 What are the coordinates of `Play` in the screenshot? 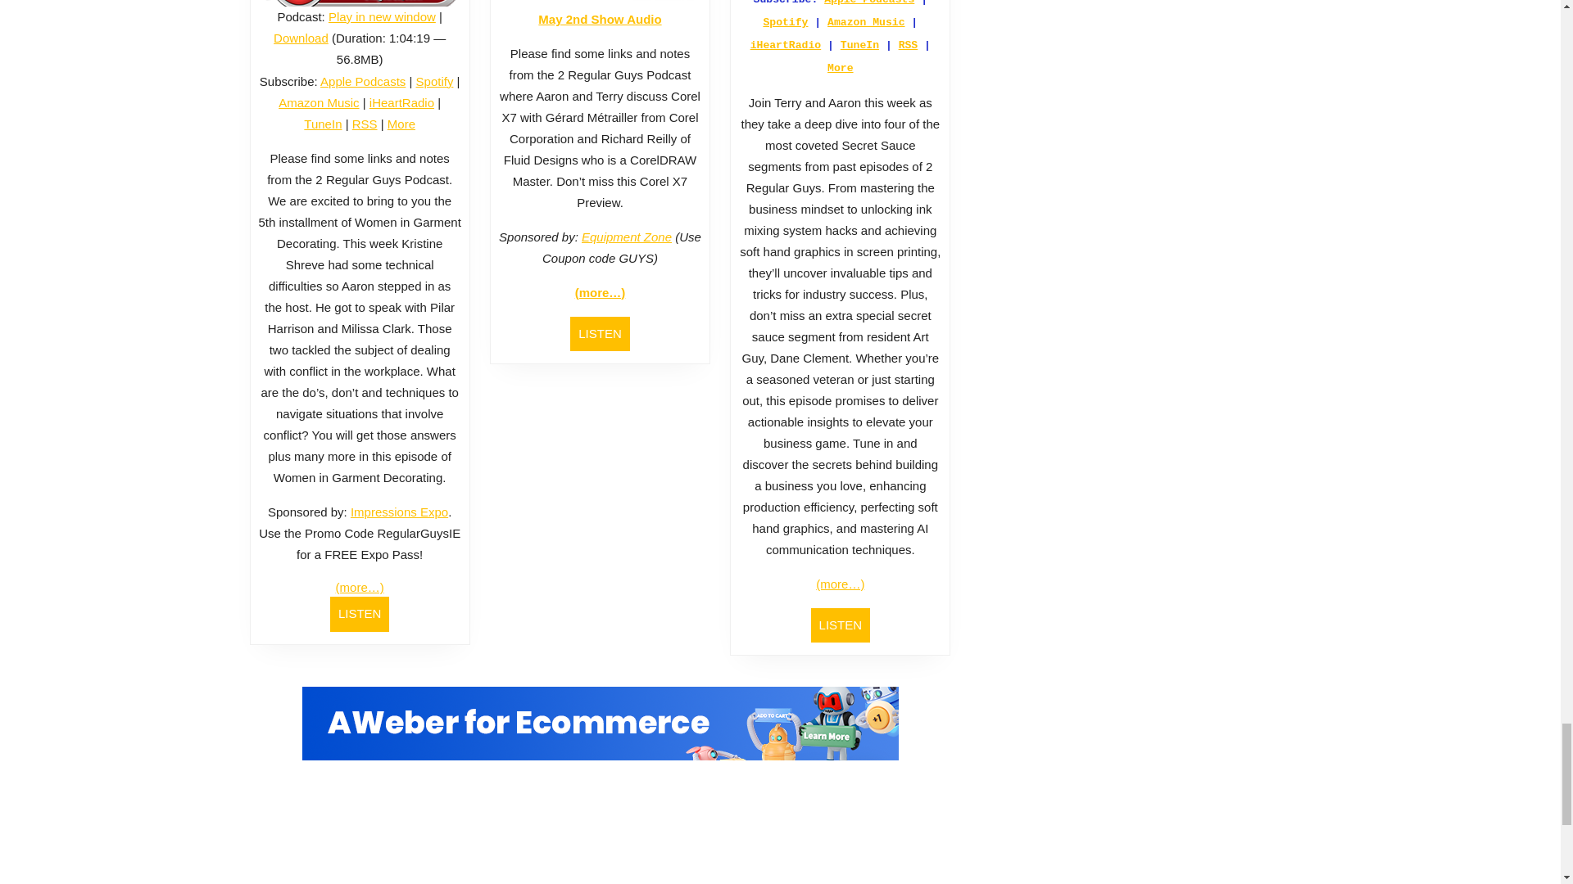 It's located at (360, 3).